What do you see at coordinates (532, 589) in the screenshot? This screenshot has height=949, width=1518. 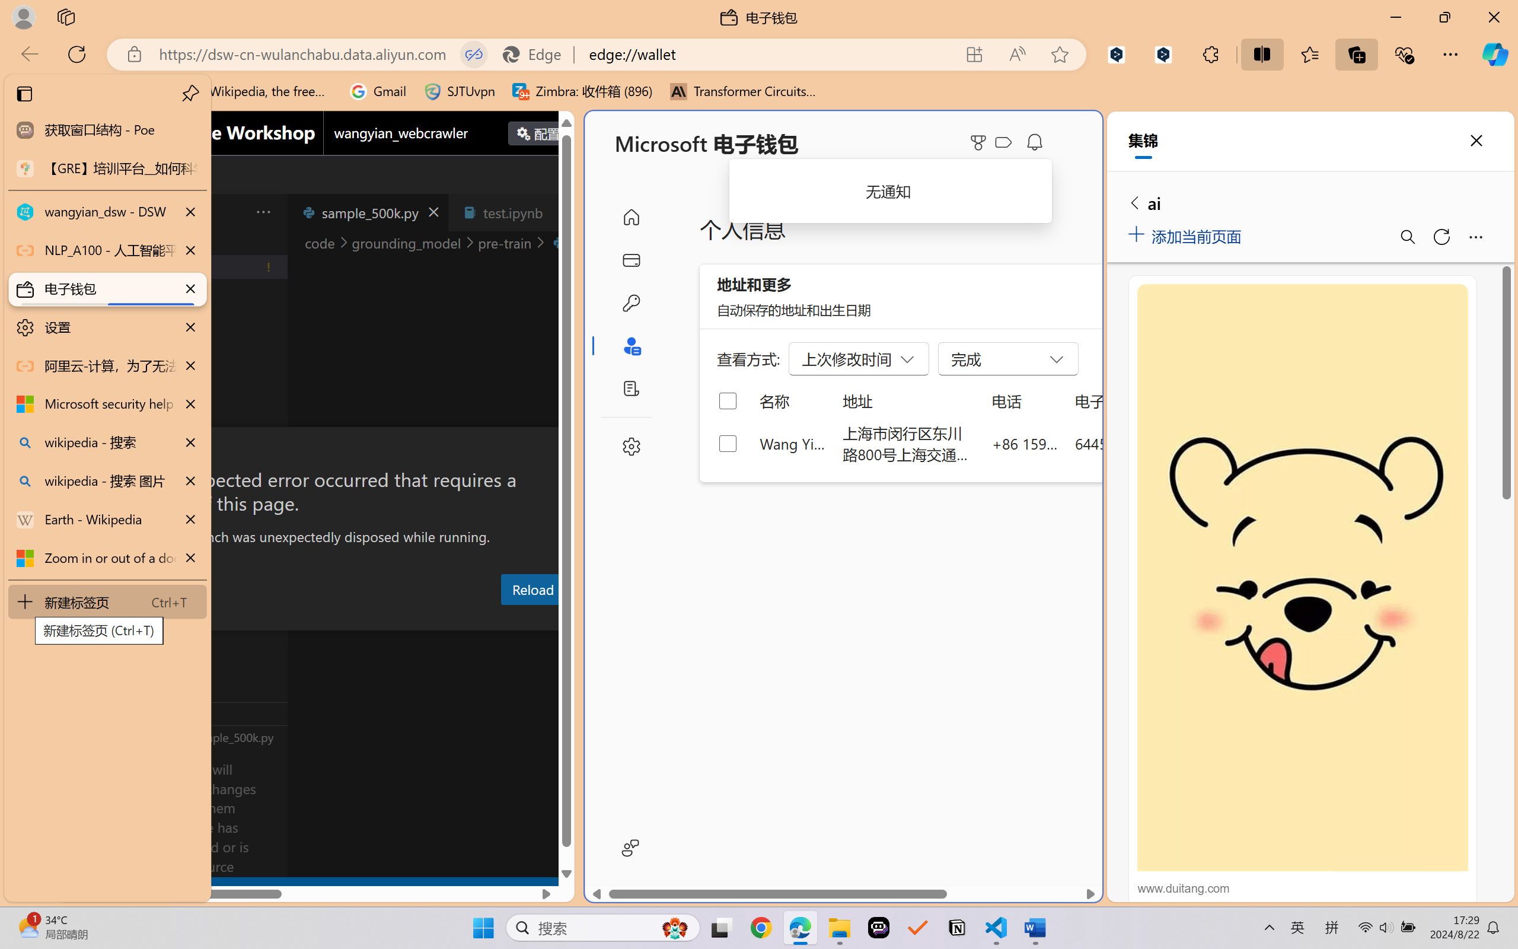 I see `Reload` at bounding box center [532, 589].